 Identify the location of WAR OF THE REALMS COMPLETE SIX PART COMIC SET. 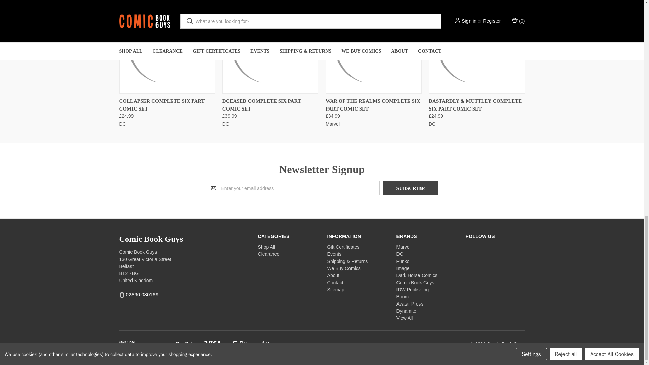
(373, 47).